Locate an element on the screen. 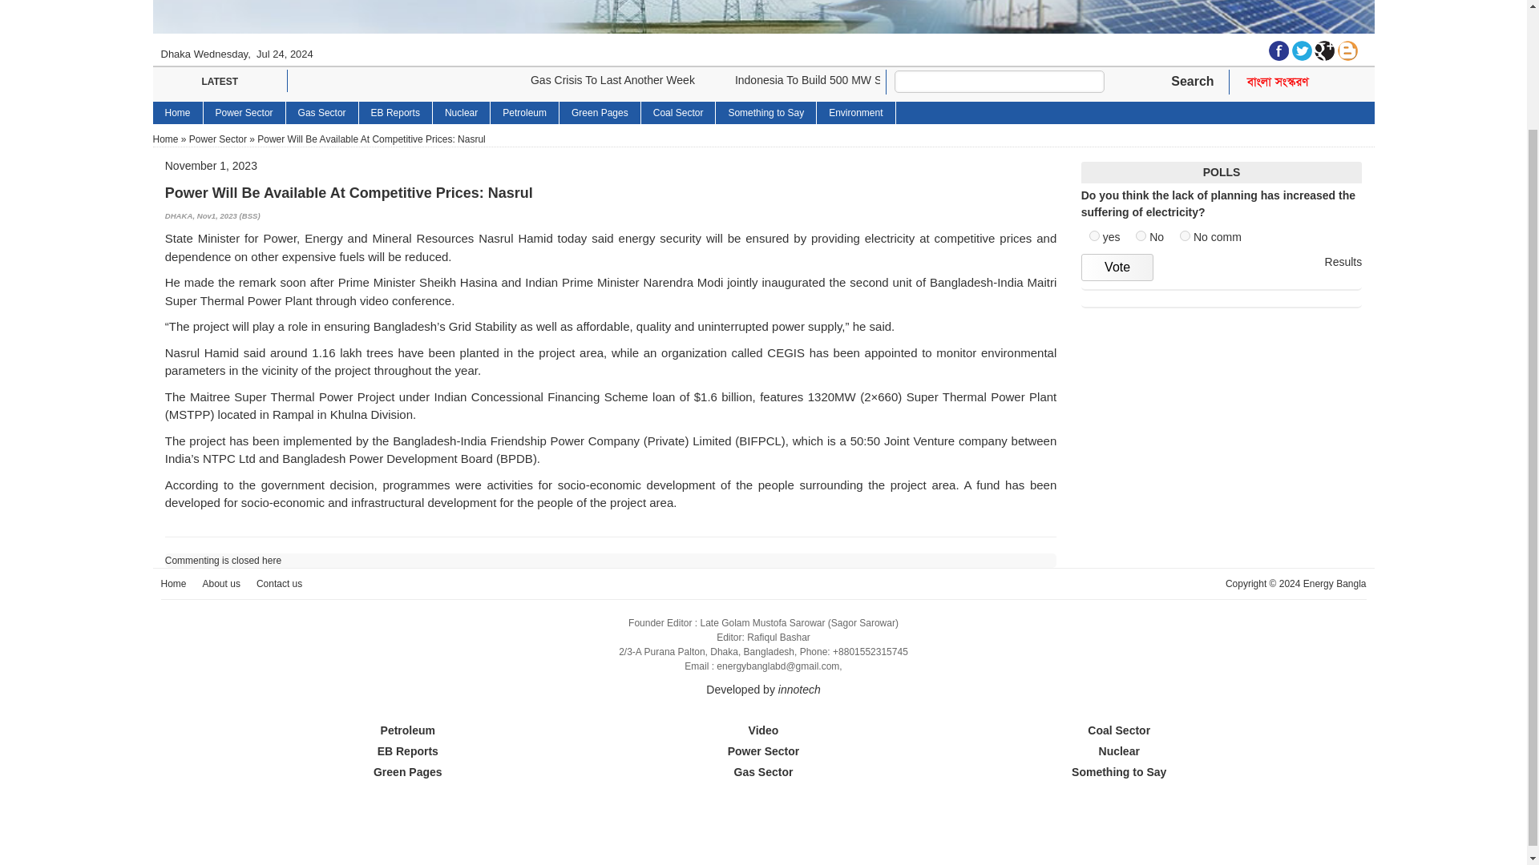 The image size is (1539, 865). Energy Bangla is located at coordinates (220, 51).